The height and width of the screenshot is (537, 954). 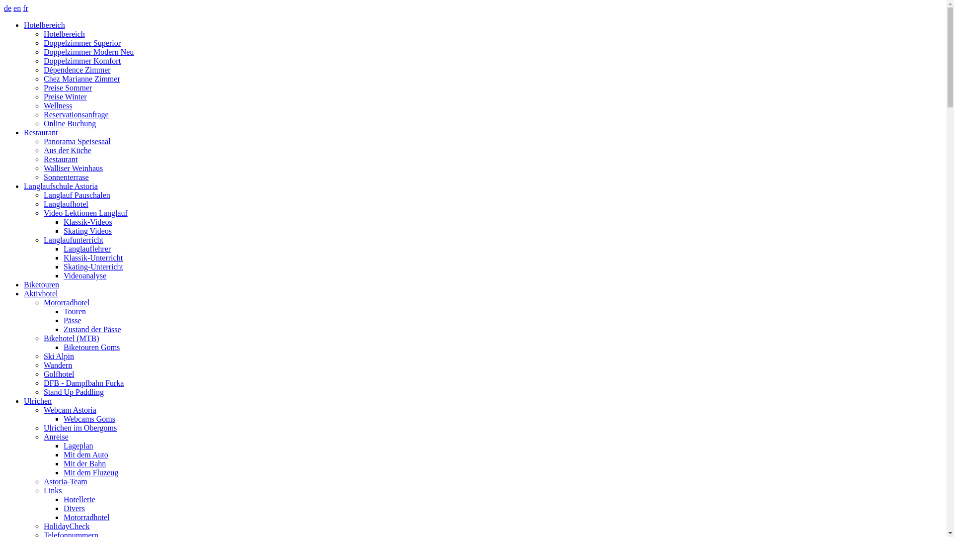 What do you see at coordinates (68, 88) in the screenshot?
I see `Preise Sommer` at bounding box center [68, 88].